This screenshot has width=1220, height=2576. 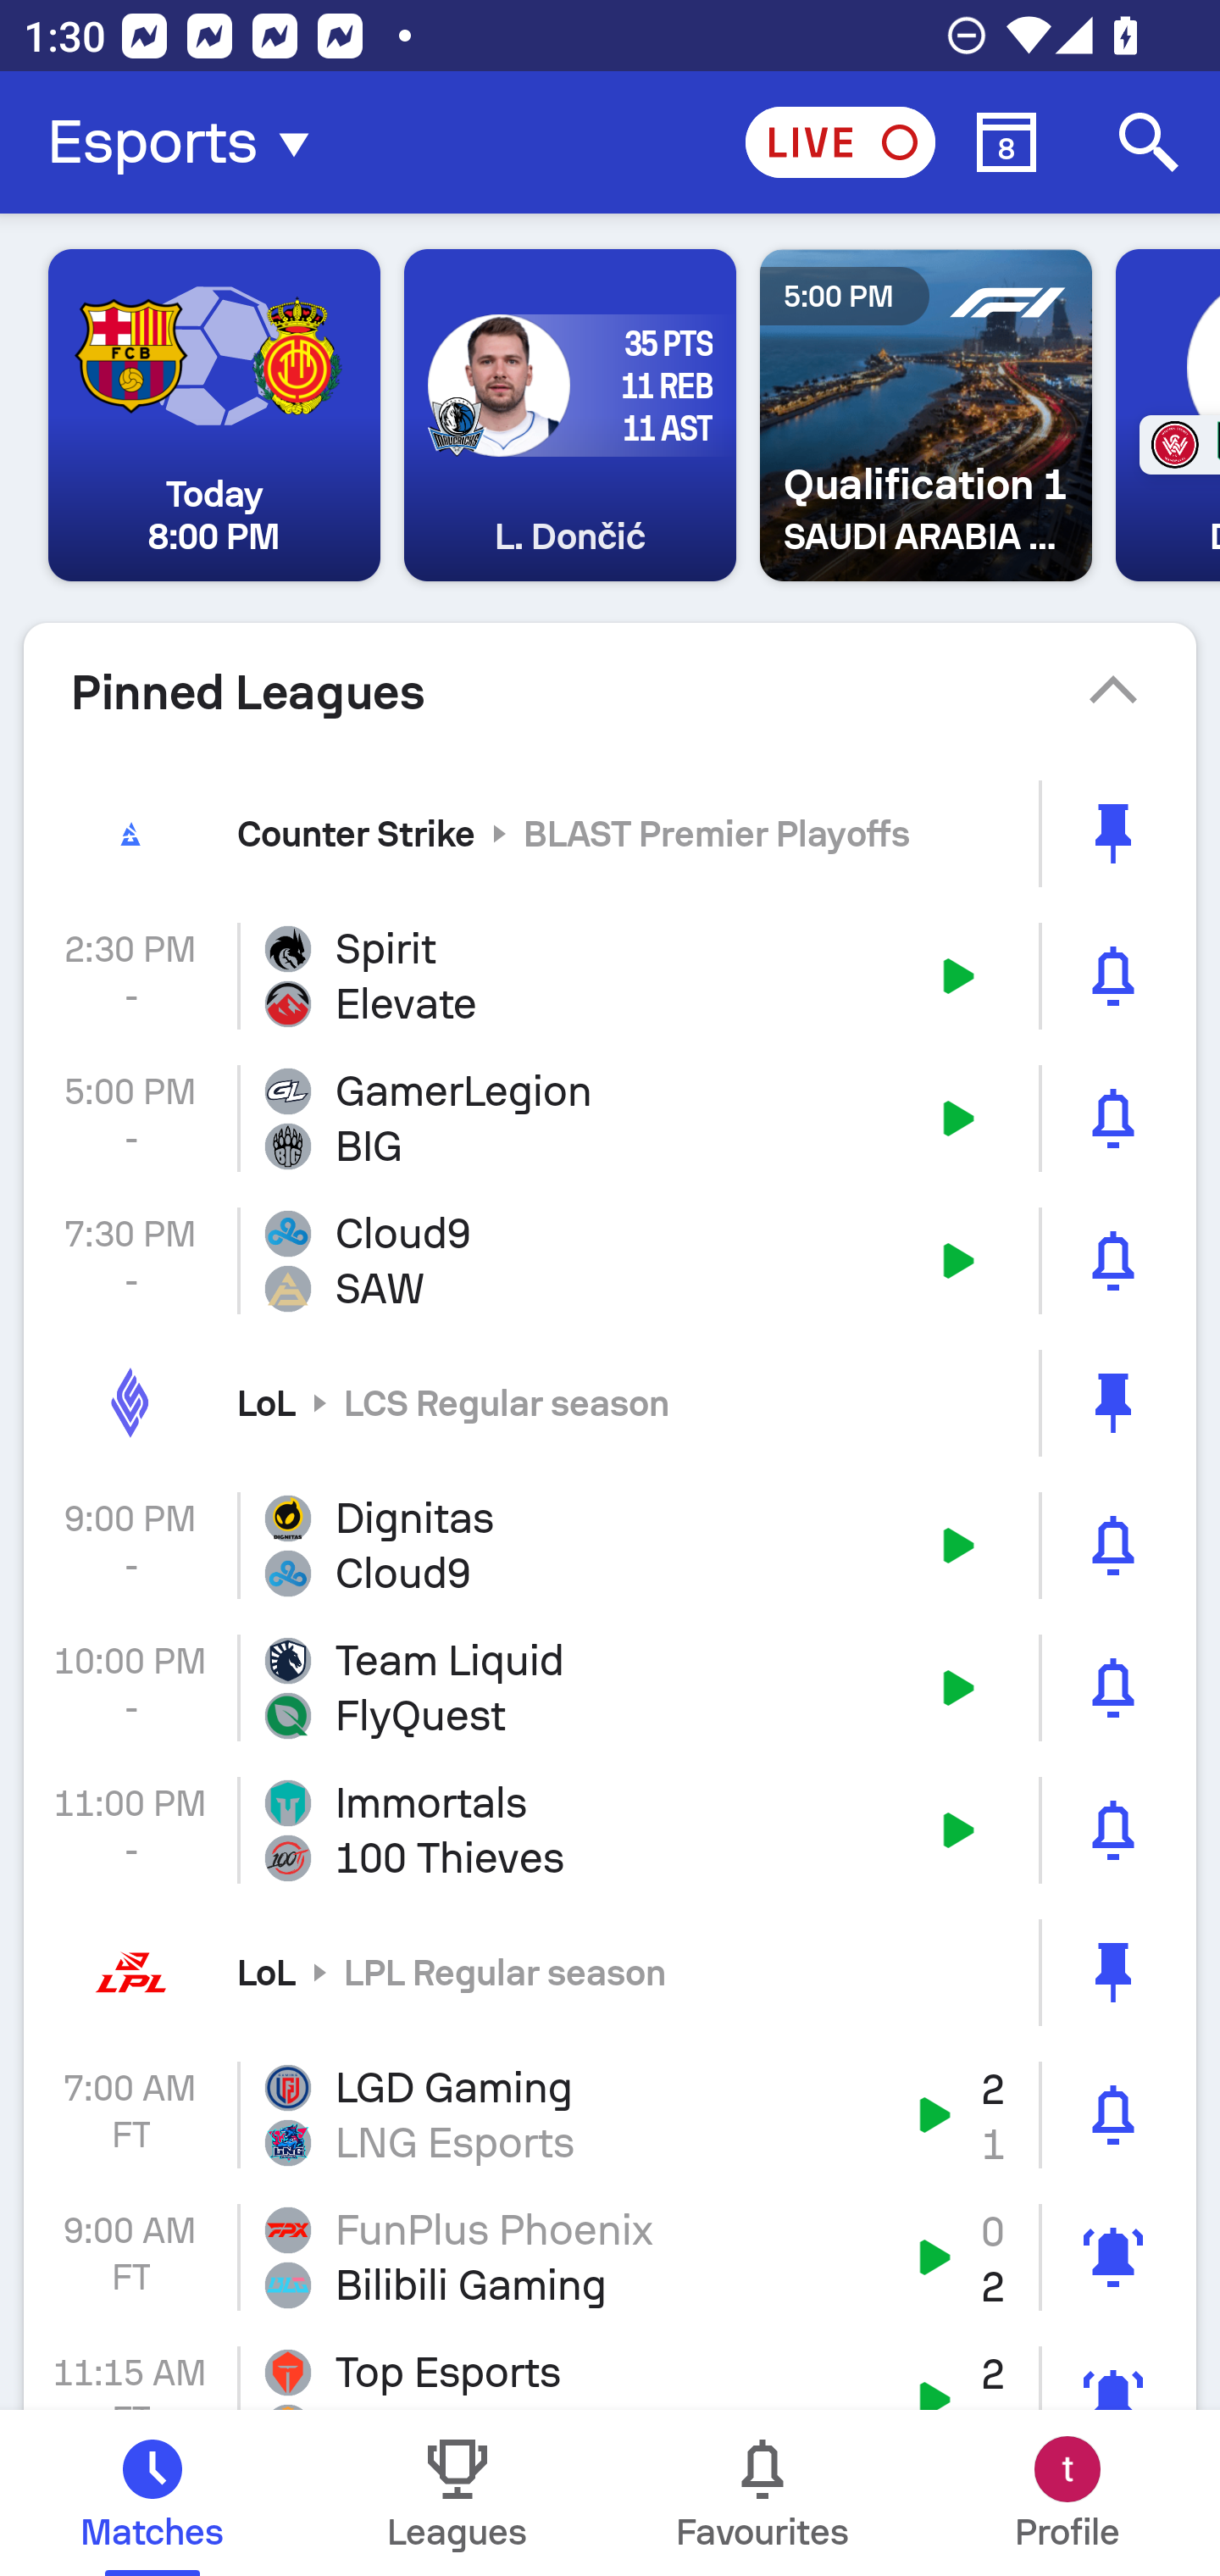 I want to click on Profile, so click(x=1067, y=2493).